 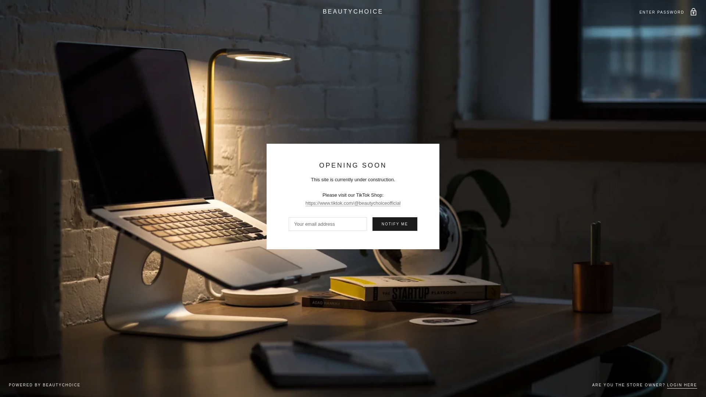 I want to click on LOGIN HERE, so click(x=682, y=385).